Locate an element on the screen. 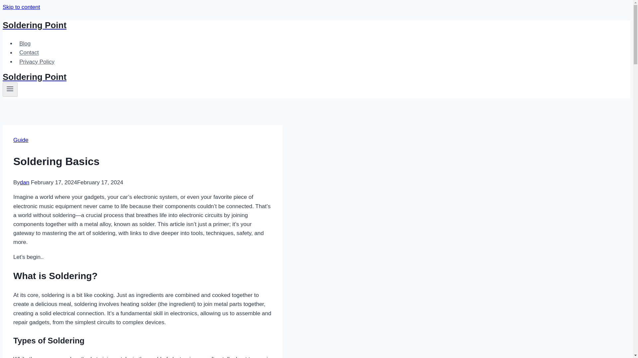 This screenshot has height=358, width=638. Toggle Menu is located at coordinates (10, 89).